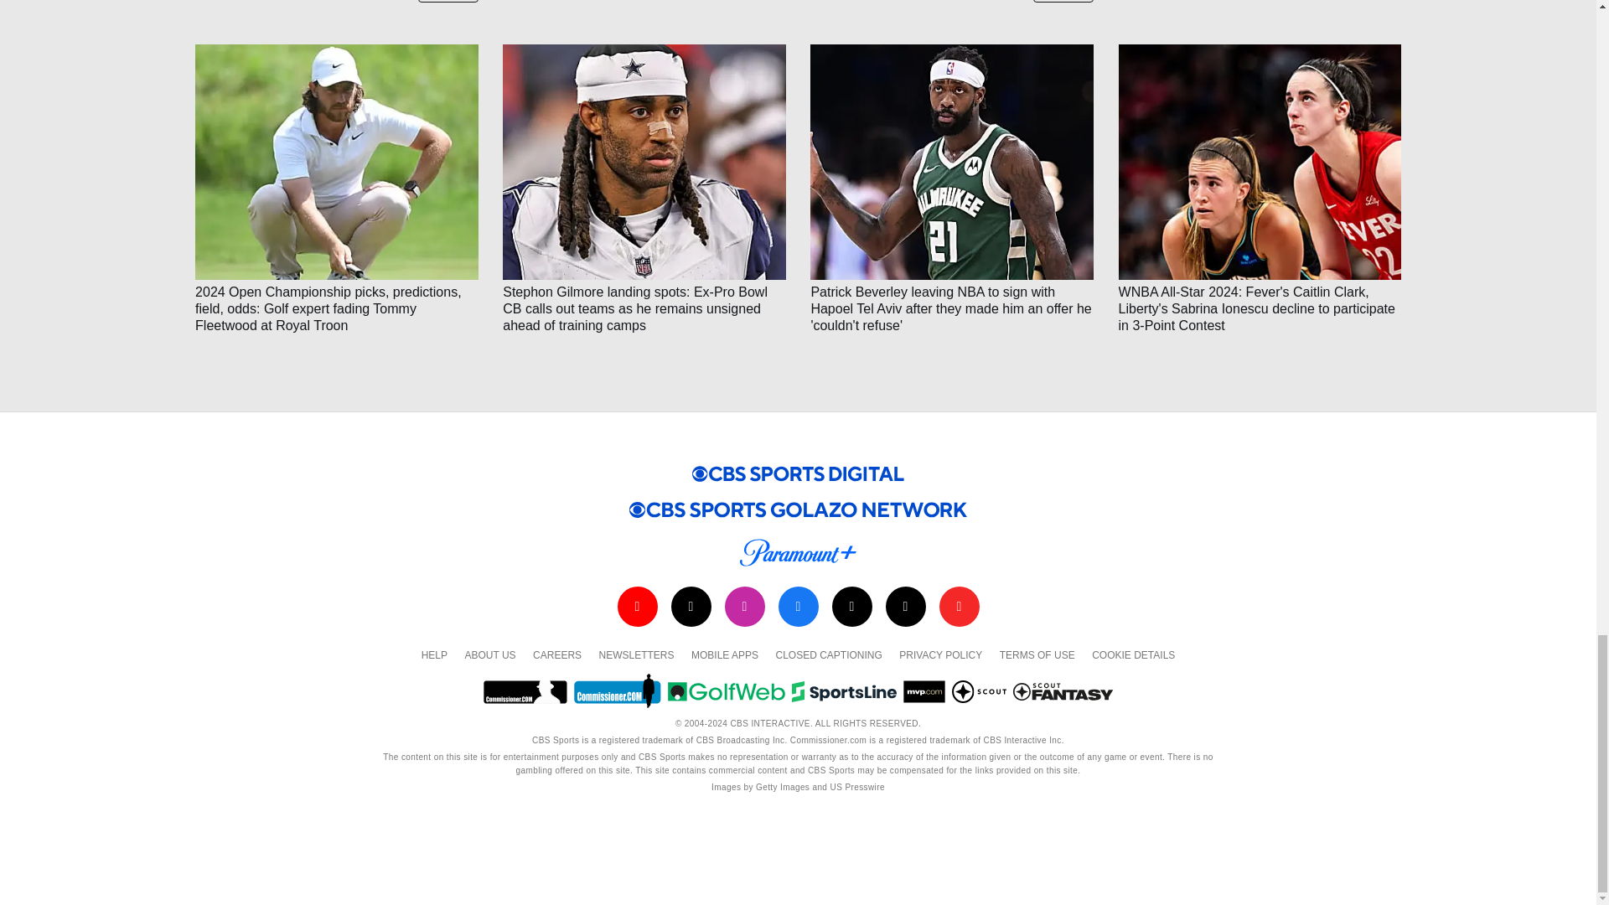 This screenshot has width=1609, height=905. What do you see at coordinates (644, 9) in the screenshot?
I see `If you own a mouse, play it for 1 minute.` at bounding box center [644, 9].